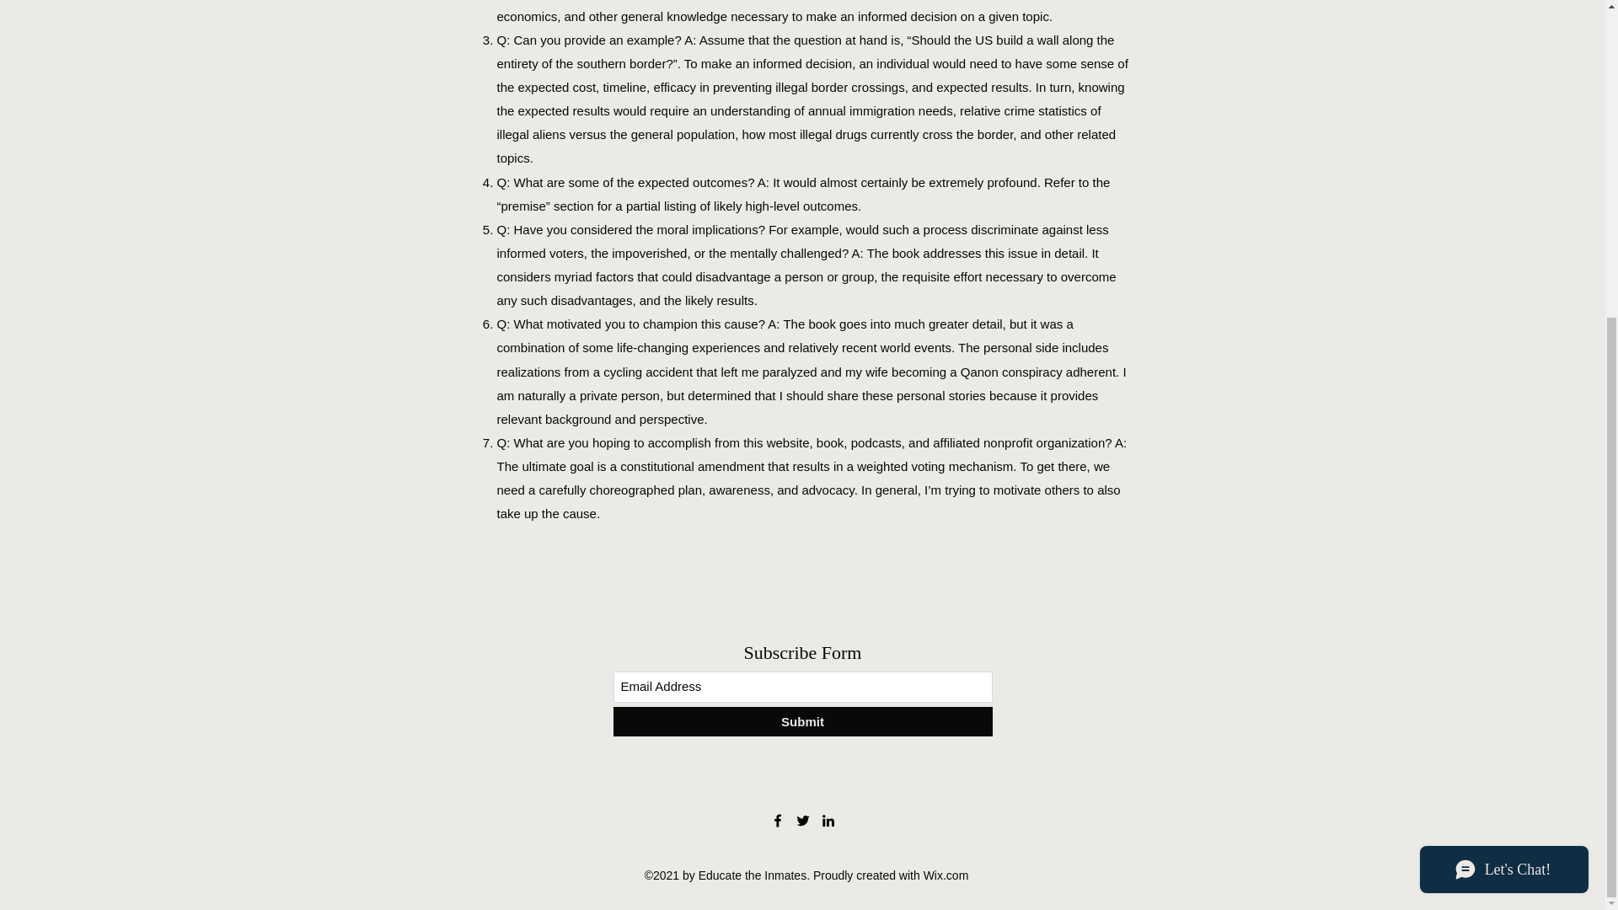 Image resolution: width=1618 pixels, height=910 pixels. I want to click on Submit, so click(802, 721).